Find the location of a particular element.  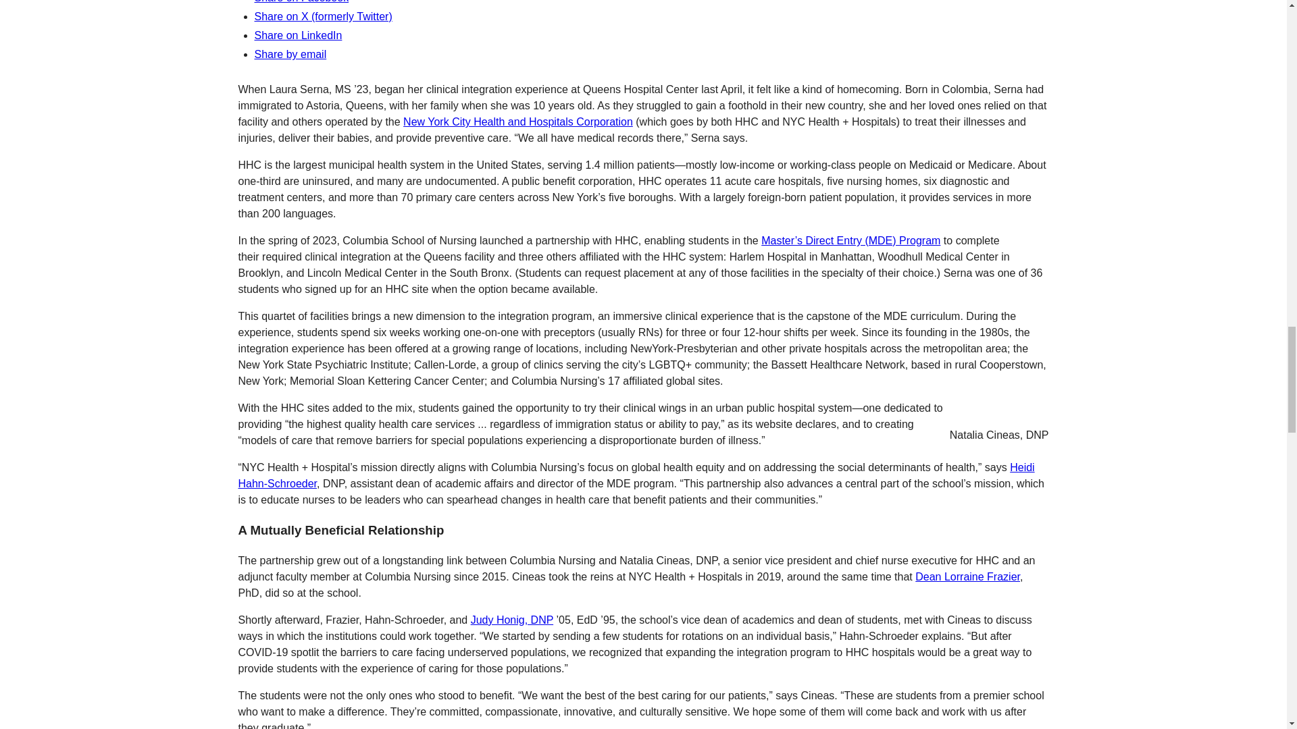

Share this page on LinkedIn. is located at coordinates (298, 35).